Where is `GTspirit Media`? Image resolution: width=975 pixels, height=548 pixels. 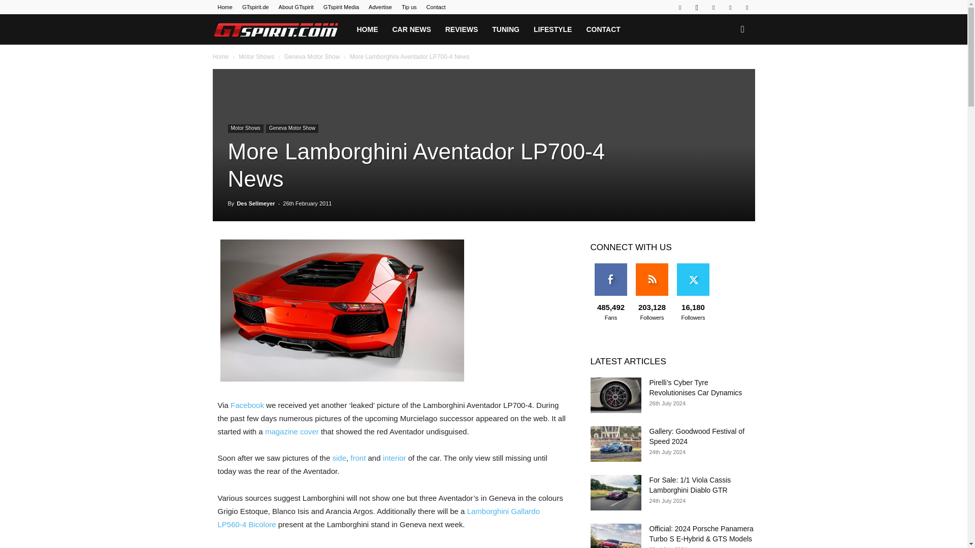 GTspirit Media is located at coordinates (341, 7).